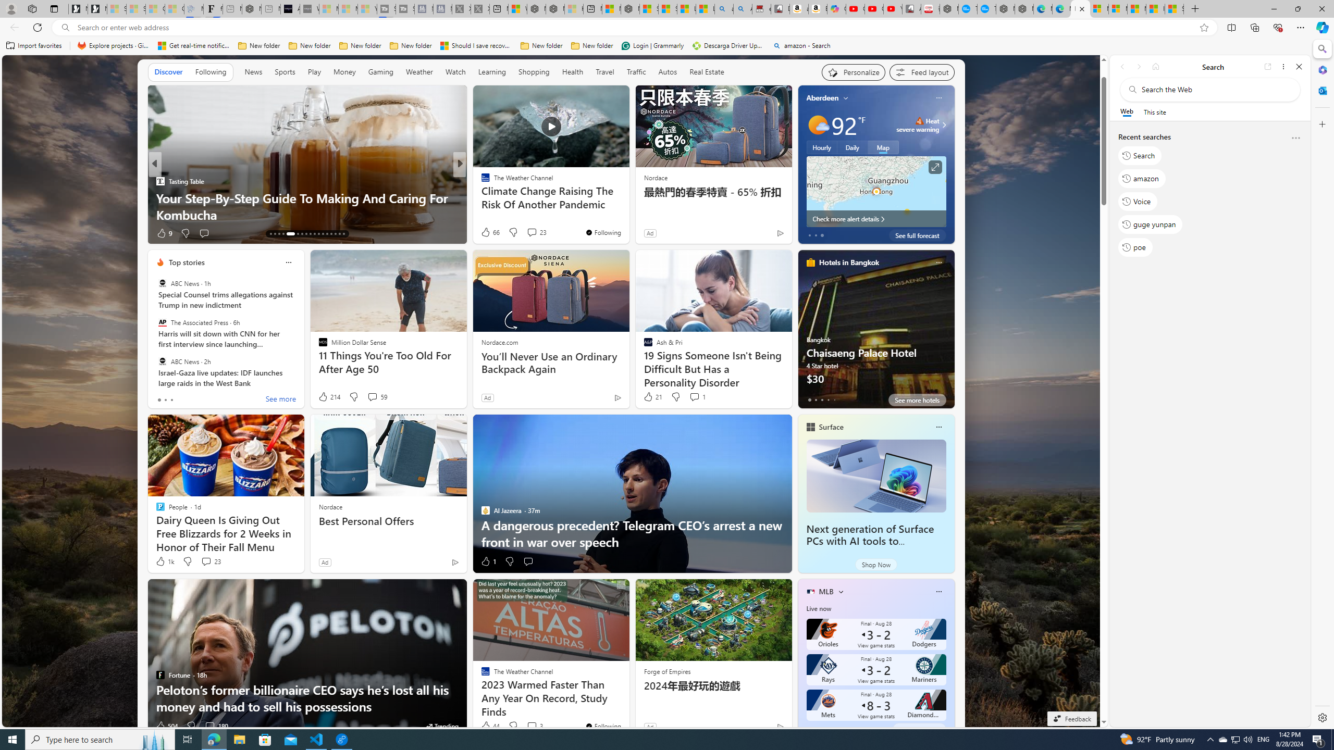 Image resolution: width=1334 pixels, height=750 pixels. What do you see at coordinates (372, 396) in the screenshot?
I see `View comments 59 Comment` at bounding box center [372, 396].